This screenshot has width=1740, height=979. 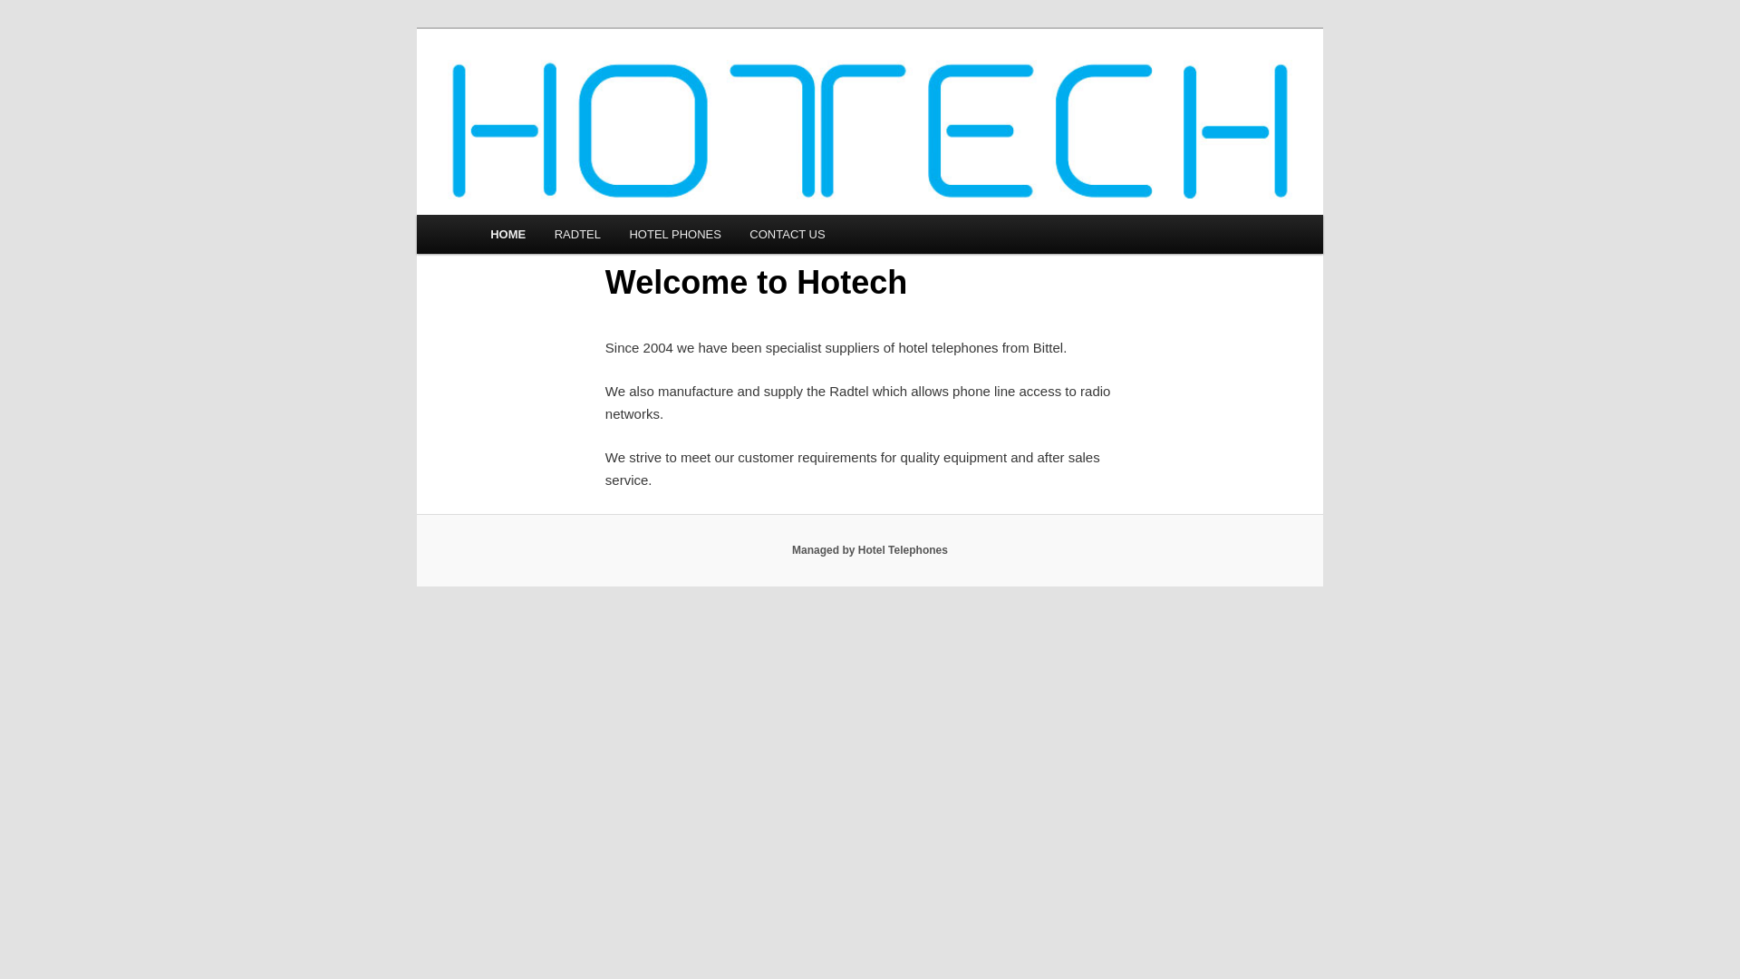 I want to click on Managed by Hotel Telephones, so click(x=870, y=550).